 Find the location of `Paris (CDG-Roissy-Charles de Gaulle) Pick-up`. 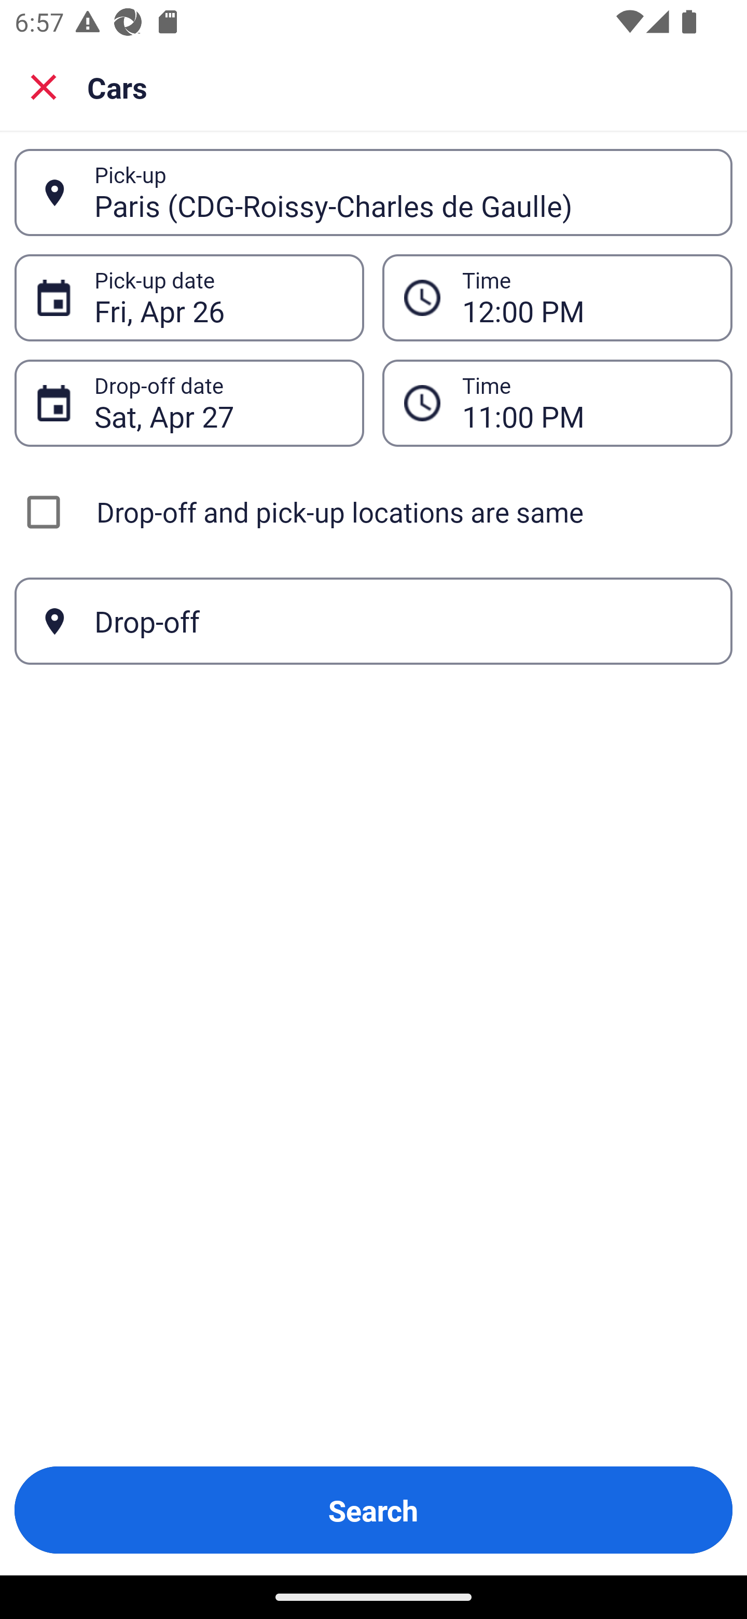

Paris (CDG-Roissy-Charles de Gaulle) Pick-up is located at coordinates (374, 193).